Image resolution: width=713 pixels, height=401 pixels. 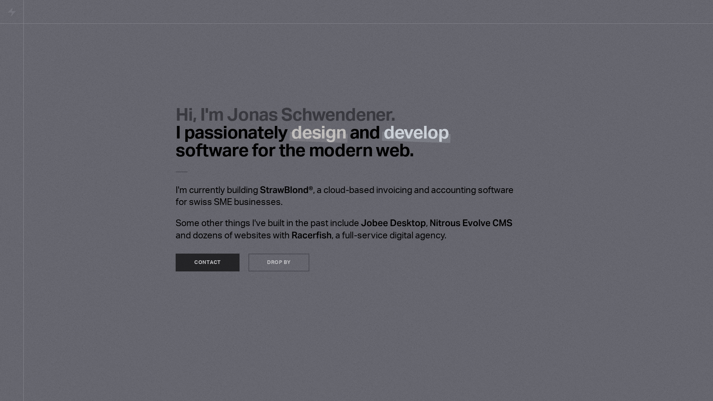 I want to click on Nitrous Evolve CMS, so click(x=471, y=223).